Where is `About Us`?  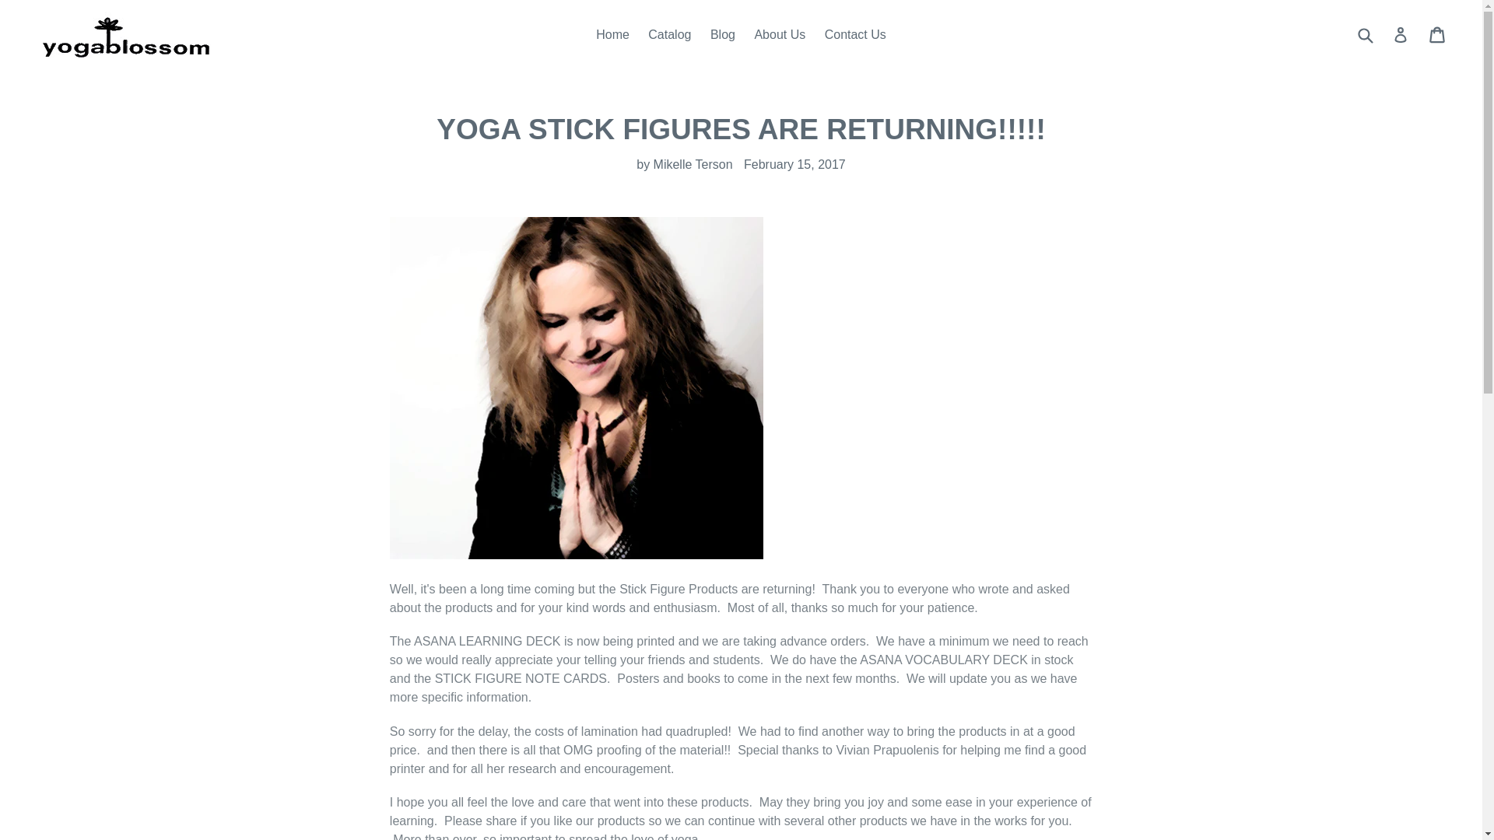 About Us is located at coordinates (779, 35).